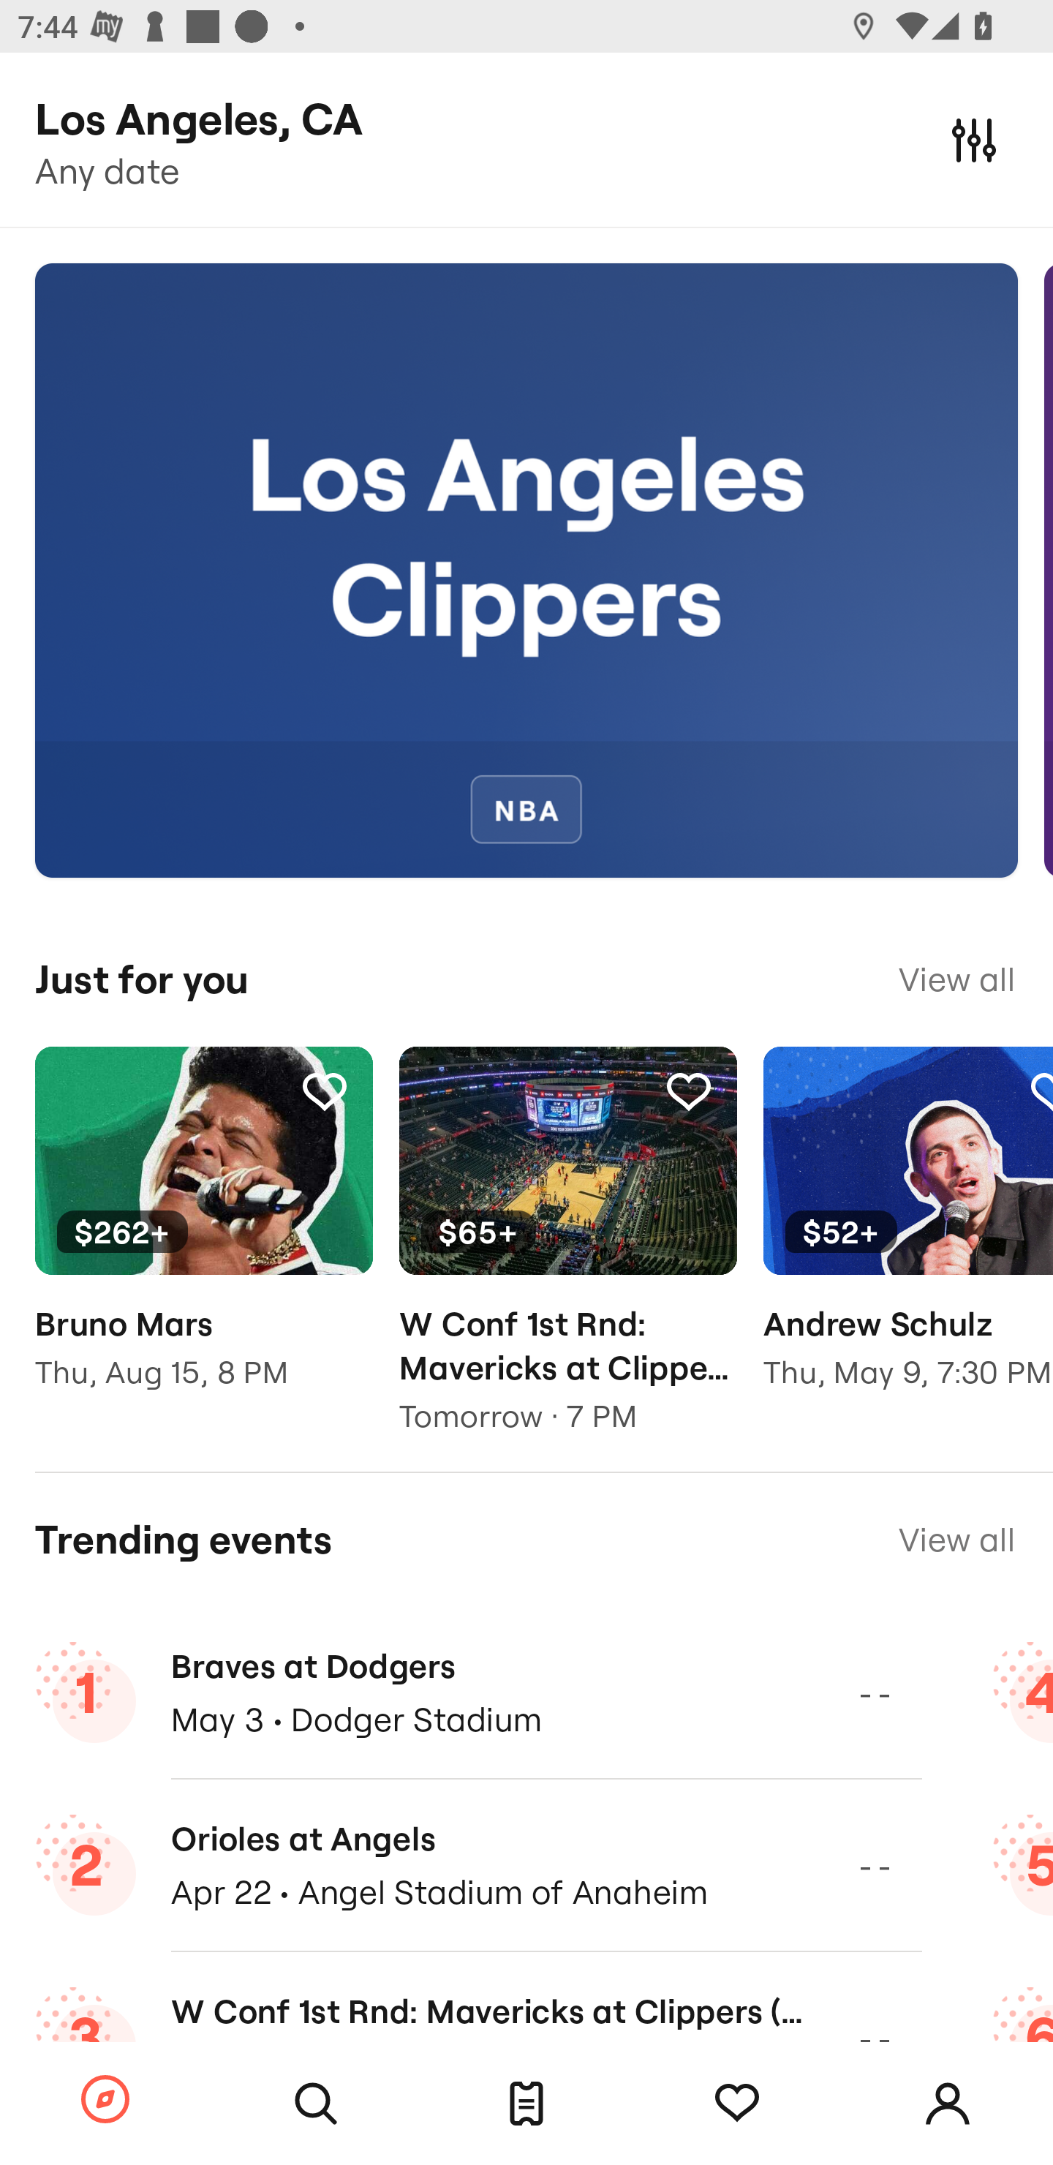  I want to click on Tracking, so click(688, 1091).